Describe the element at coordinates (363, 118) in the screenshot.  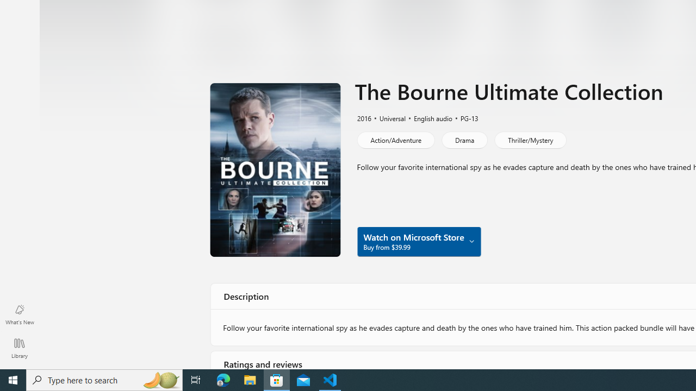
I see `2016` at that location.